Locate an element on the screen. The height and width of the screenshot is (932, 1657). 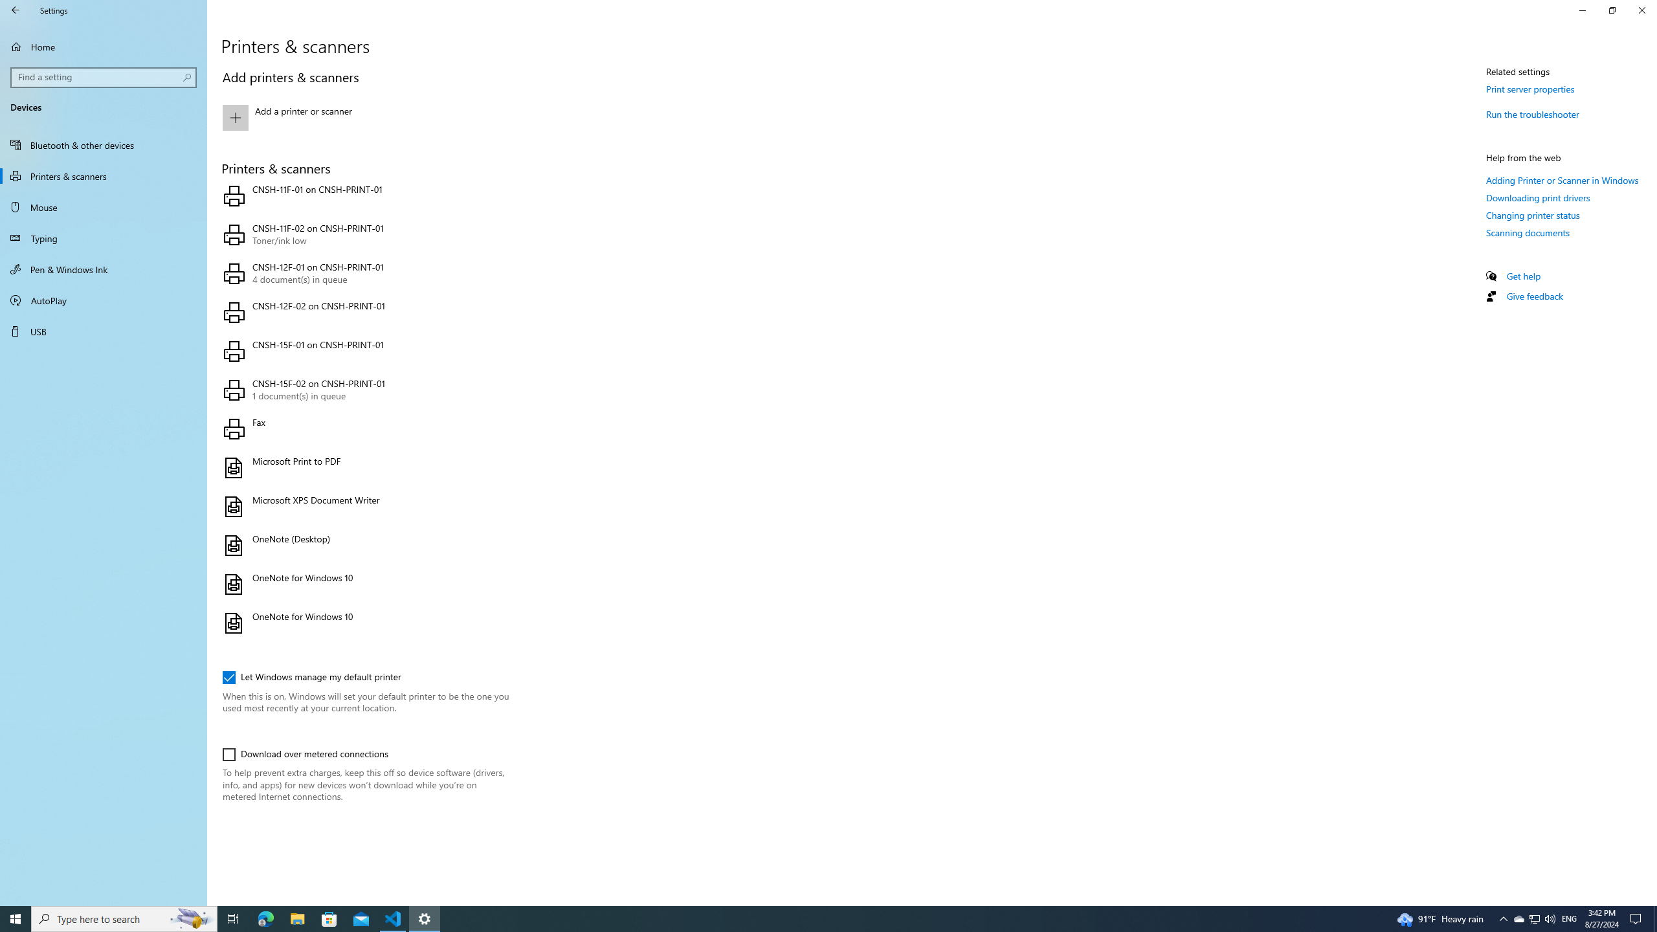
Pen & Windows Ink is located at coordinates (104, 269).